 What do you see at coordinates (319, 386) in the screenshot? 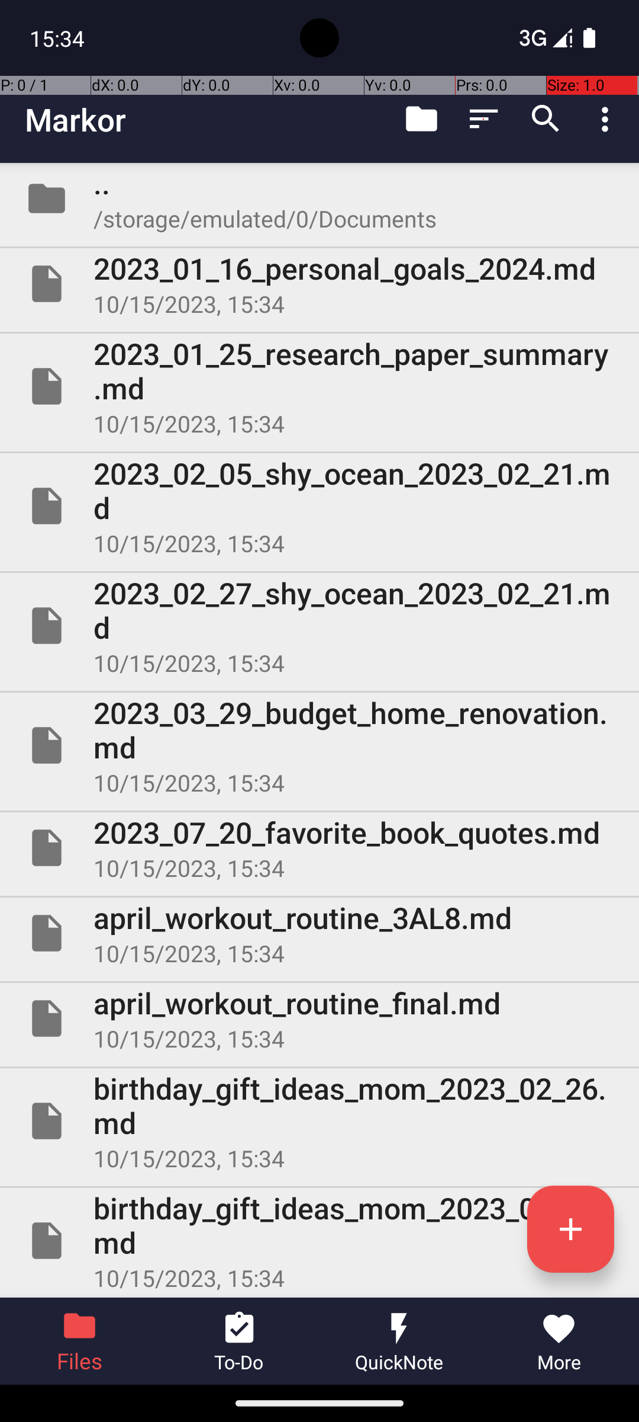
I see `File 2023_01_25_research_paper_summary.md ` at bounding box center [319, 386].